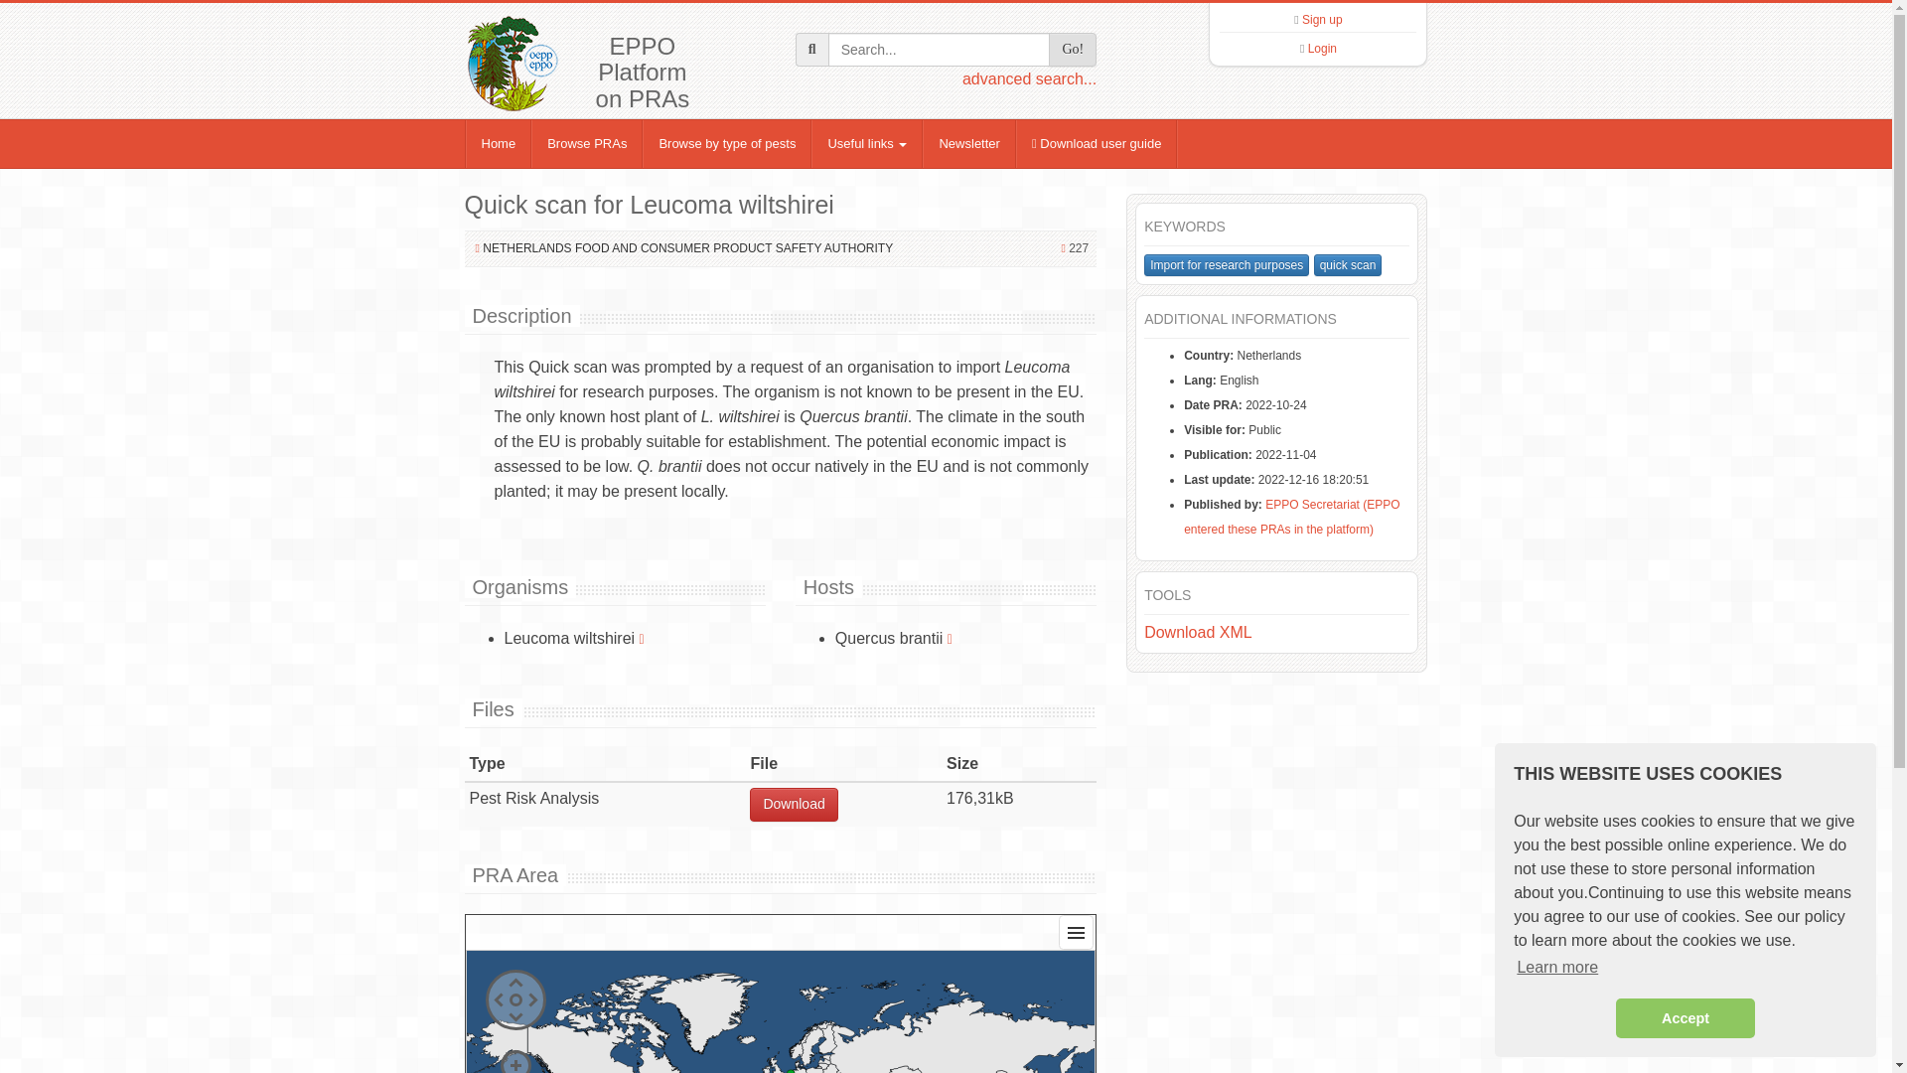  Describe the element at coordinates (642, 638) in the screenshot. I see `View other PRAs` at that location.